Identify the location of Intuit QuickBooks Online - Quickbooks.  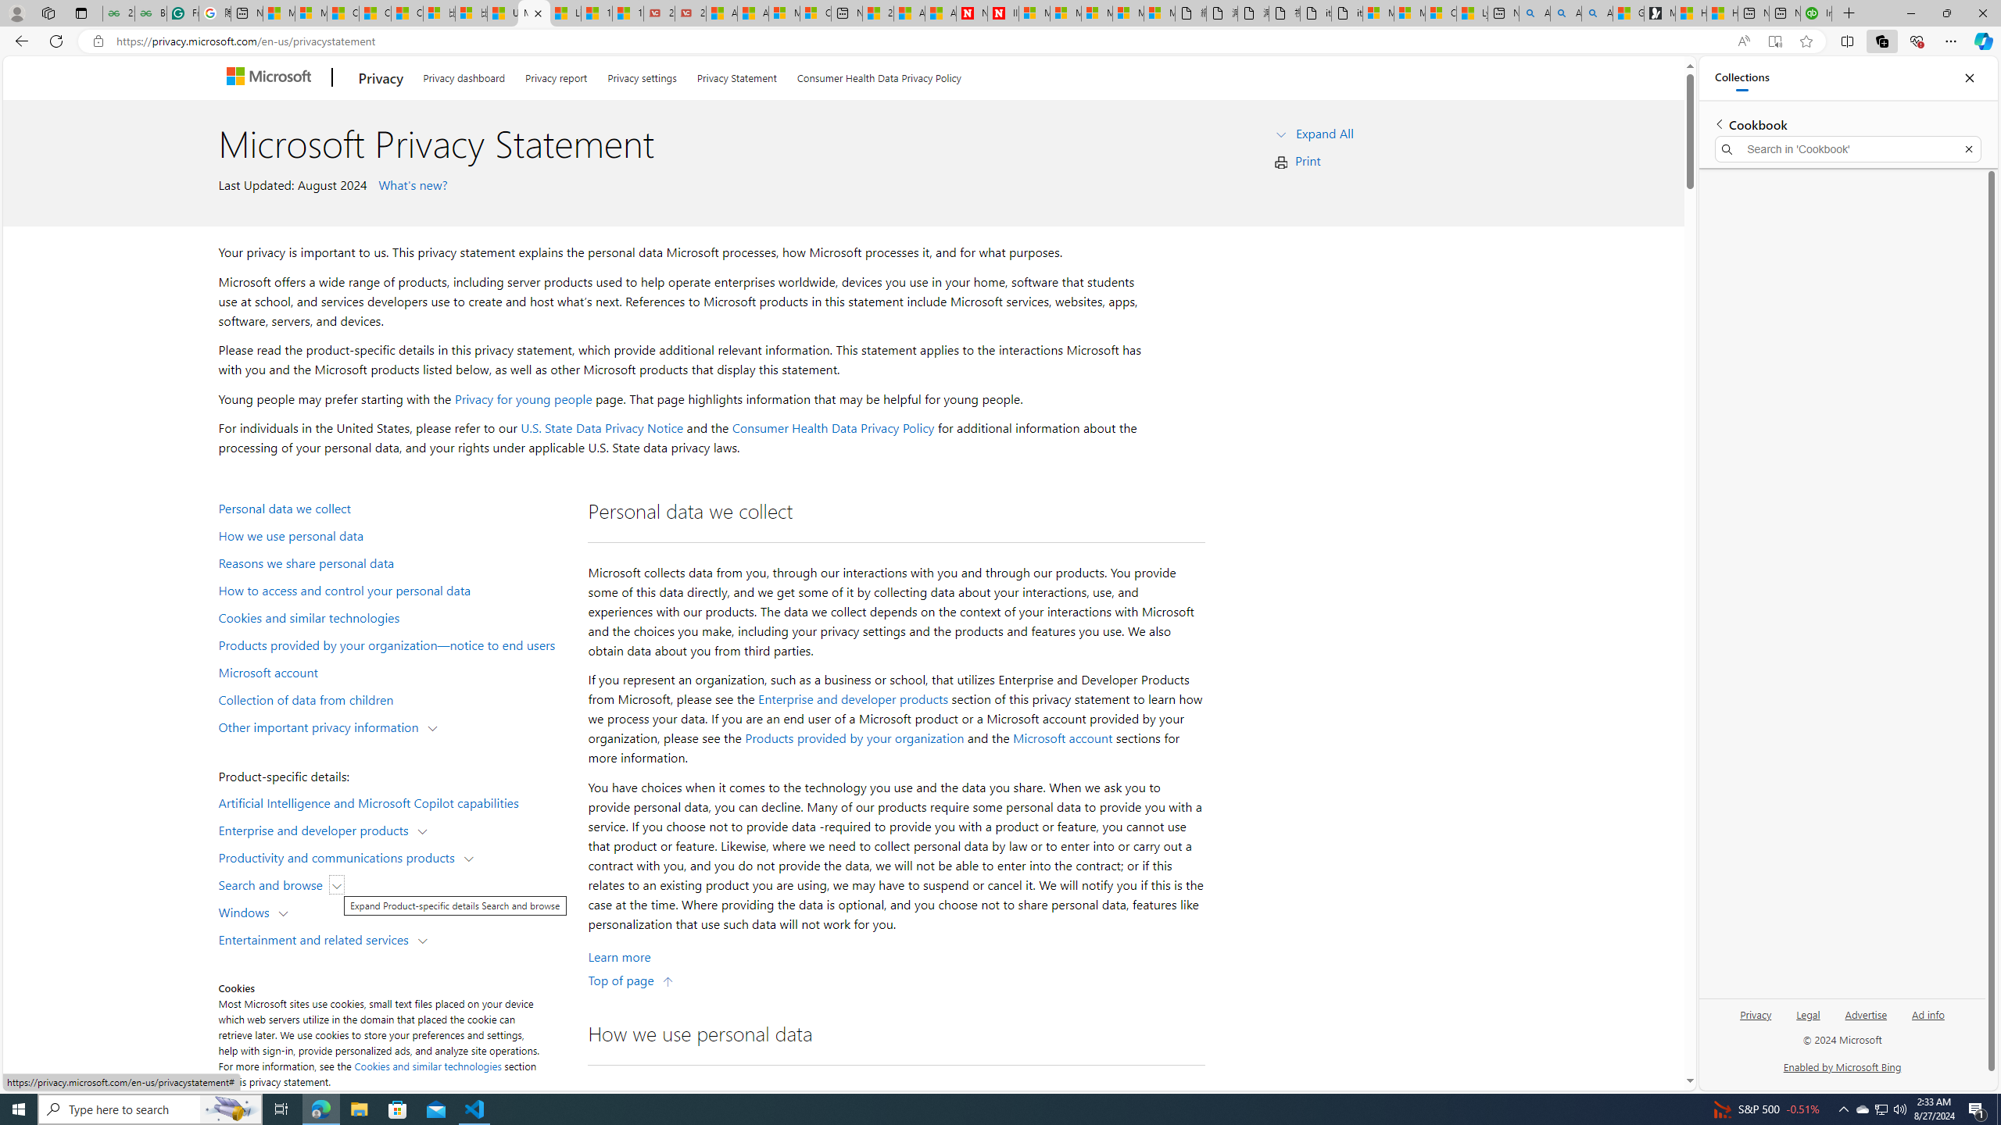
(1815, 13).